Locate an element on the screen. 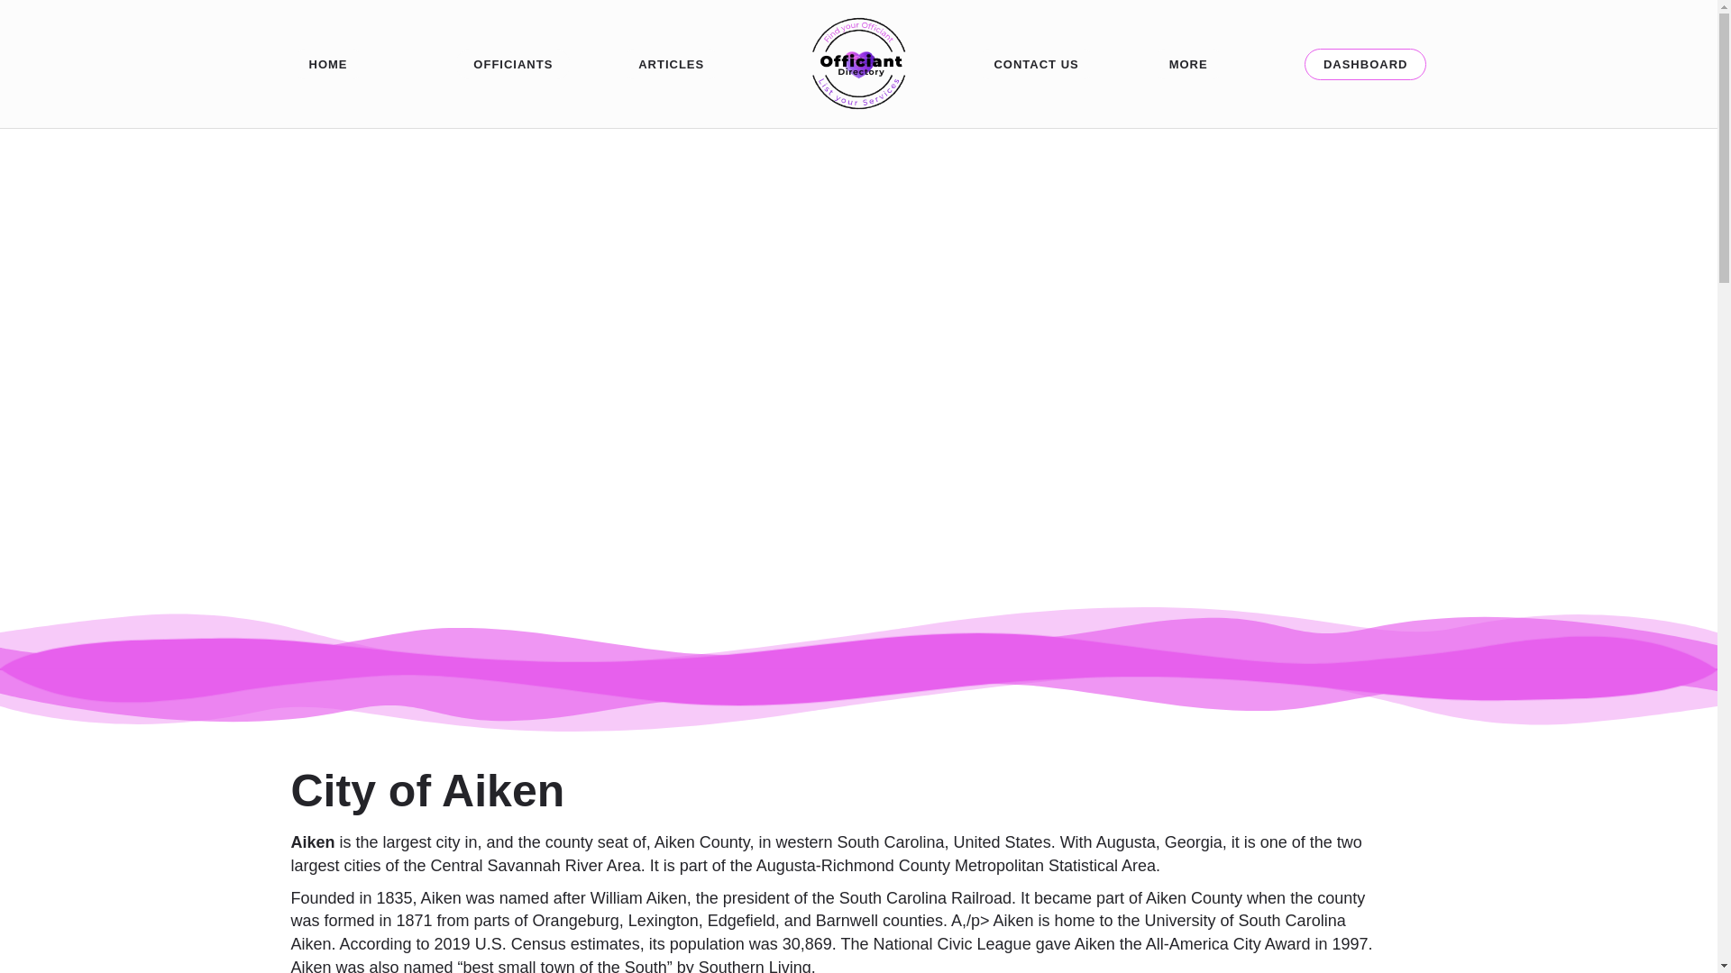  DASHBOARD is located at coordinates (1365, 64).